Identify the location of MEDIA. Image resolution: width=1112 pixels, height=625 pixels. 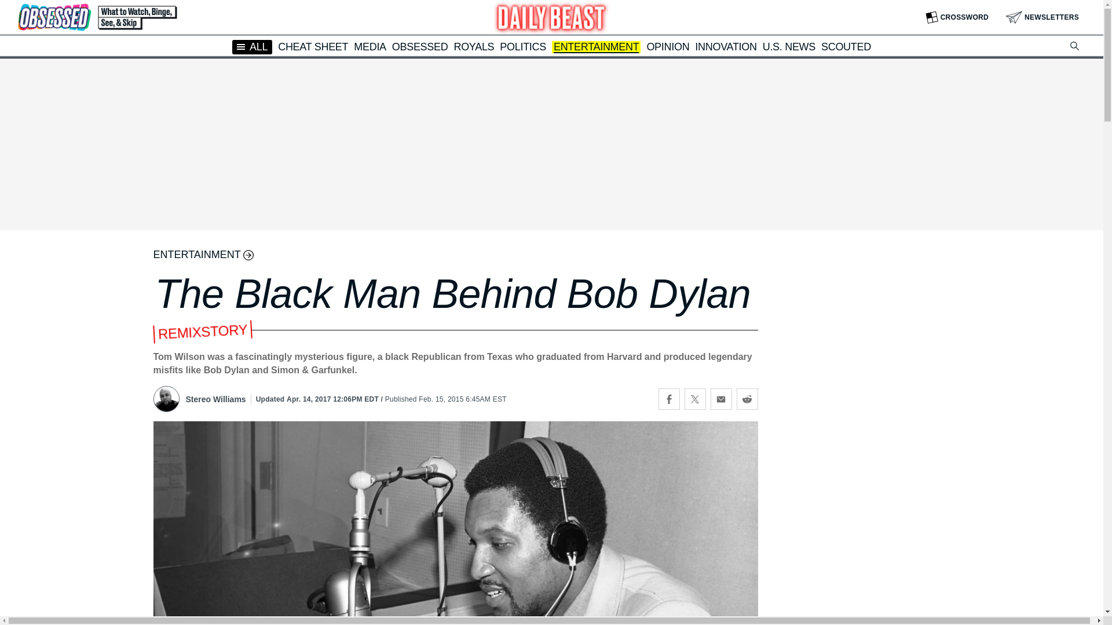
(370, 46).